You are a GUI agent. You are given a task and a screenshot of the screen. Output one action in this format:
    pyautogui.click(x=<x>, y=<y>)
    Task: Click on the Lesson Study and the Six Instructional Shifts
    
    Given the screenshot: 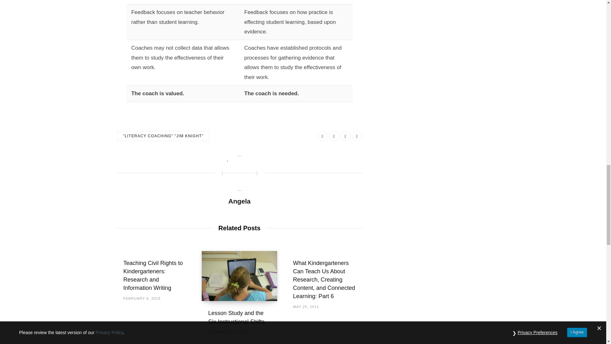 What is the action you would take?
    pyautogui.click(x=236, y=317)
    